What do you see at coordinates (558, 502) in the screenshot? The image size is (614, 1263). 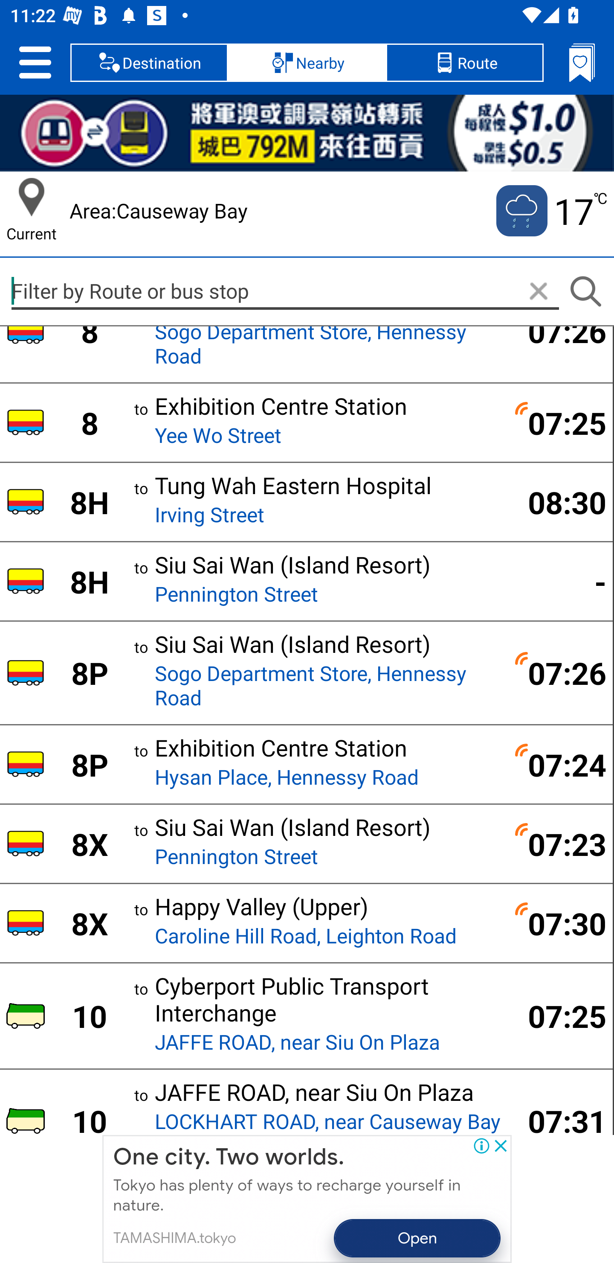 I see `08:30` at bounding box center [558, 502].